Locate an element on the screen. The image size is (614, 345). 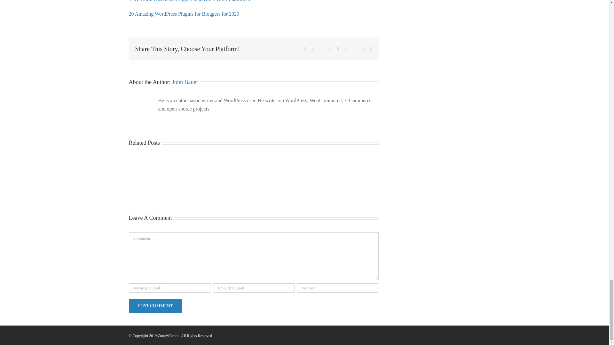
John Bauer is located at coordinates (185, 82).